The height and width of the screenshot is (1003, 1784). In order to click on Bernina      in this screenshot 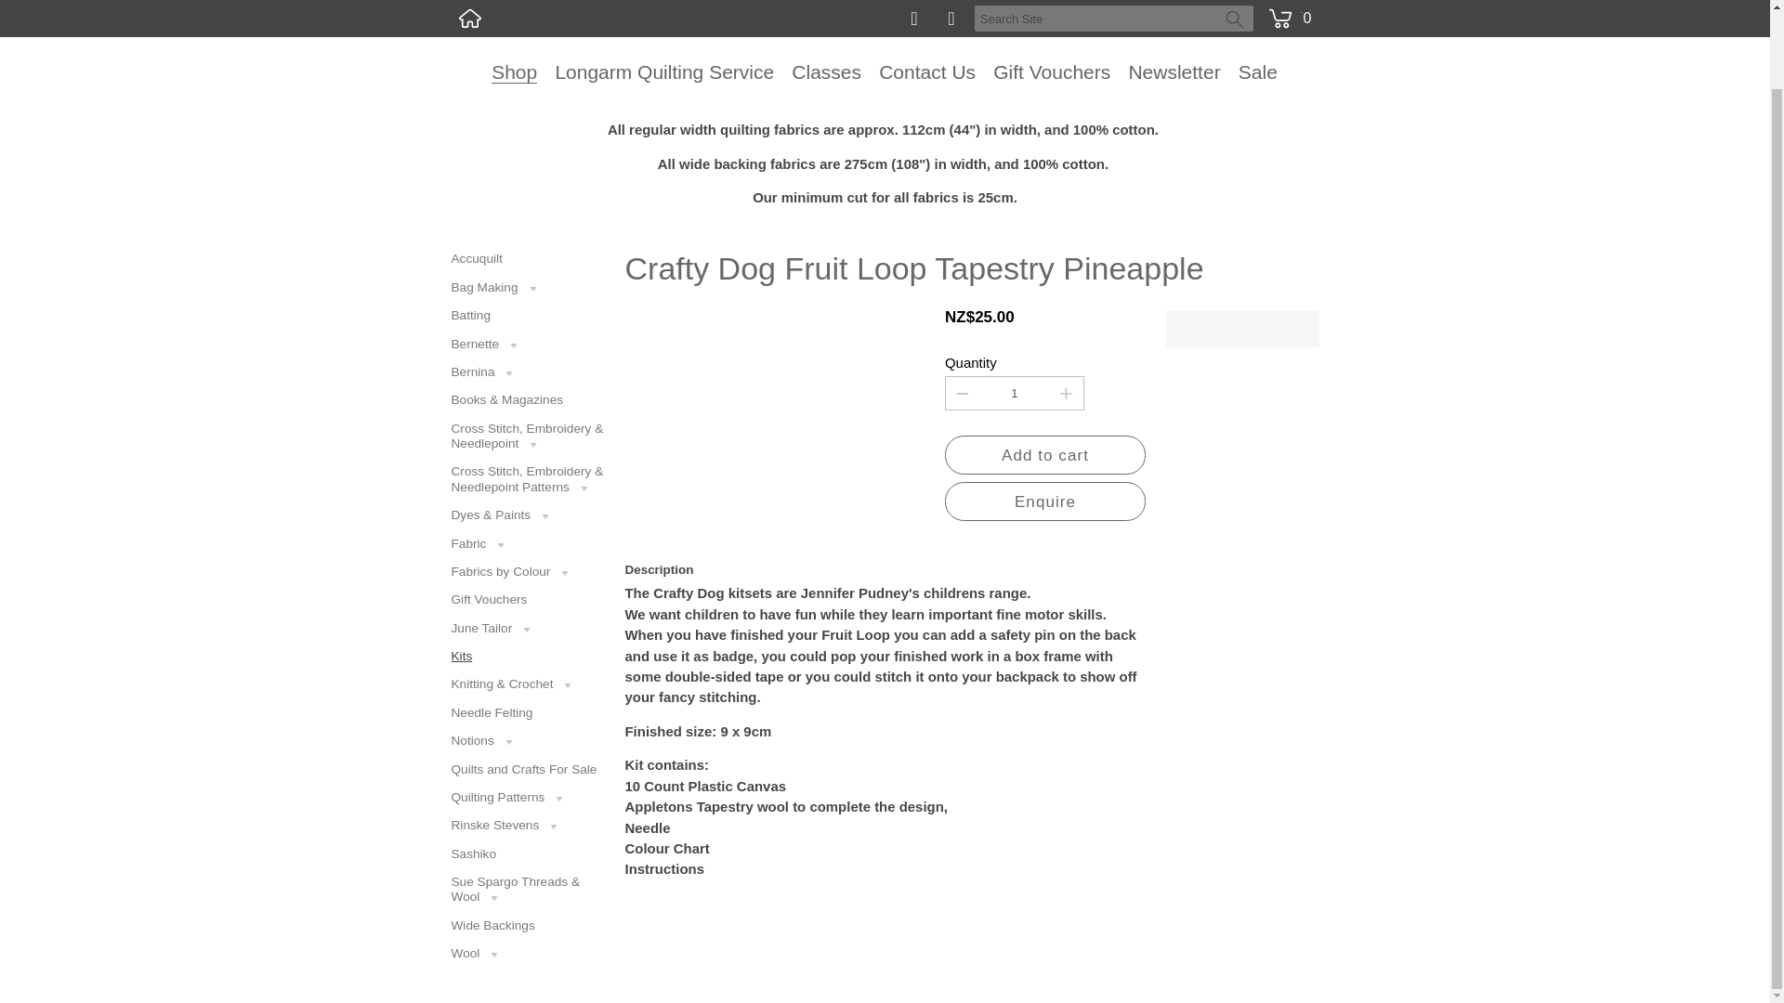, I will do `click(528, 371)`.